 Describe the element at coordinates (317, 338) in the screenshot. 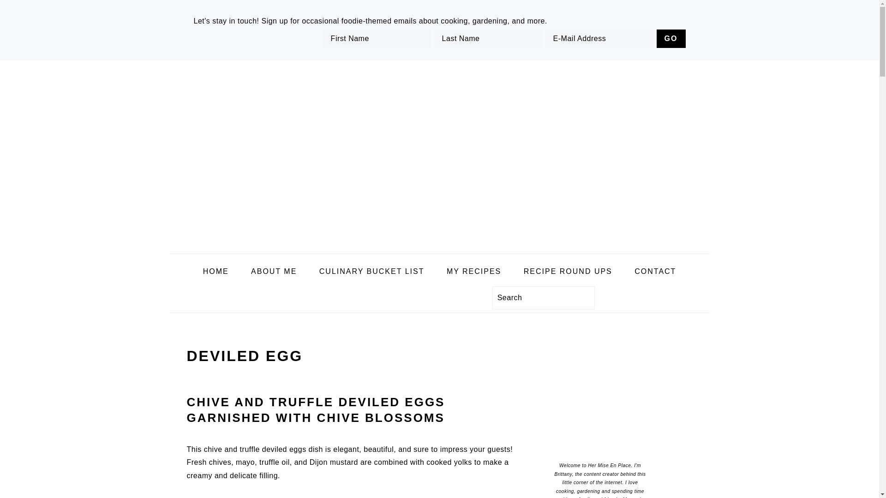

I see `Instagram` at that location.